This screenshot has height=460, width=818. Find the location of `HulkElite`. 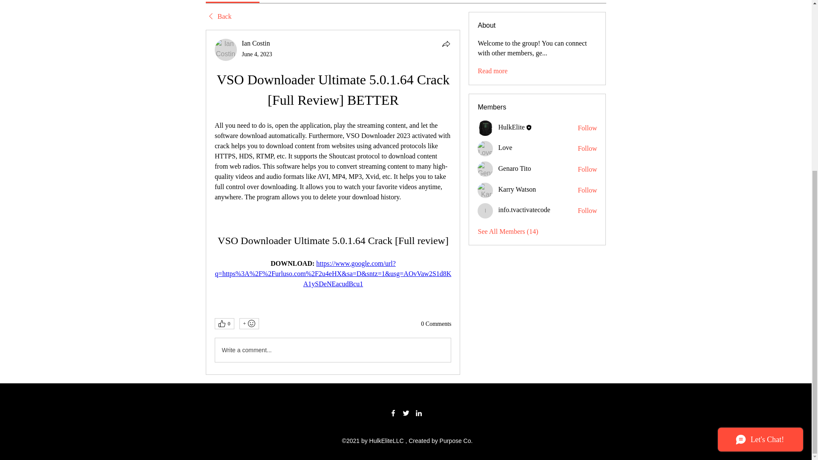

HulkElite is located at coordinates (511, 127).